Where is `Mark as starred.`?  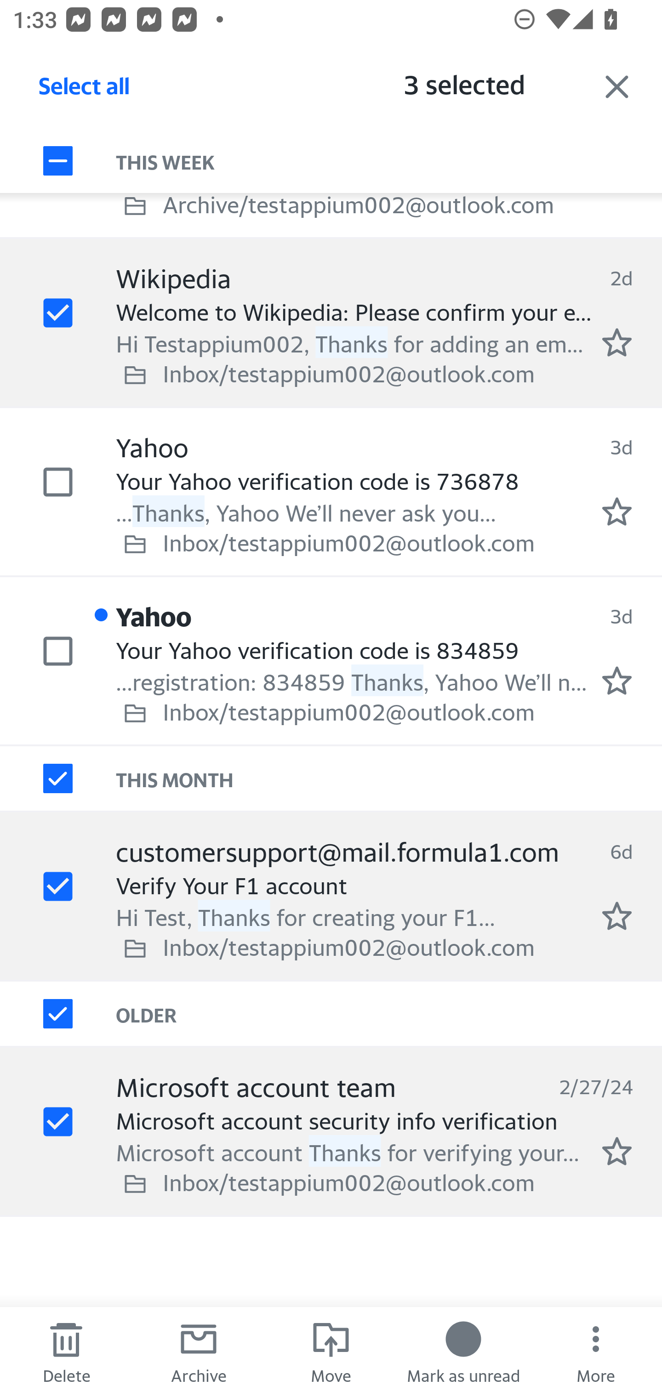
Mark as starred. is located at coordinates (617, 915).